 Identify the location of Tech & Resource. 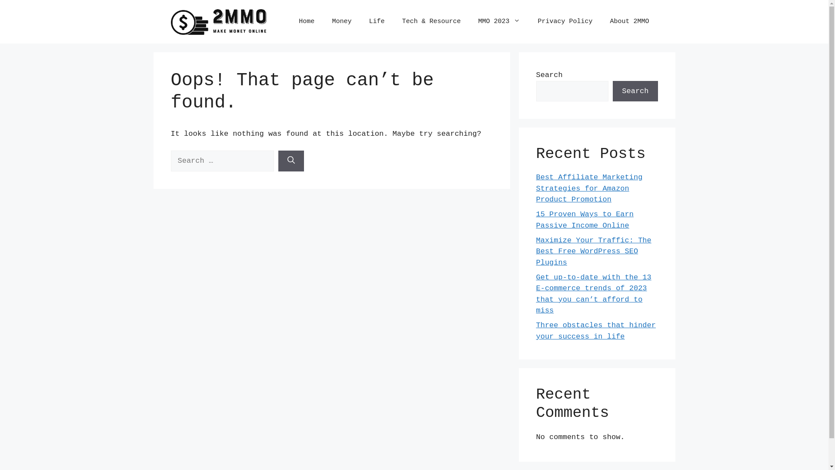
(431, 22).